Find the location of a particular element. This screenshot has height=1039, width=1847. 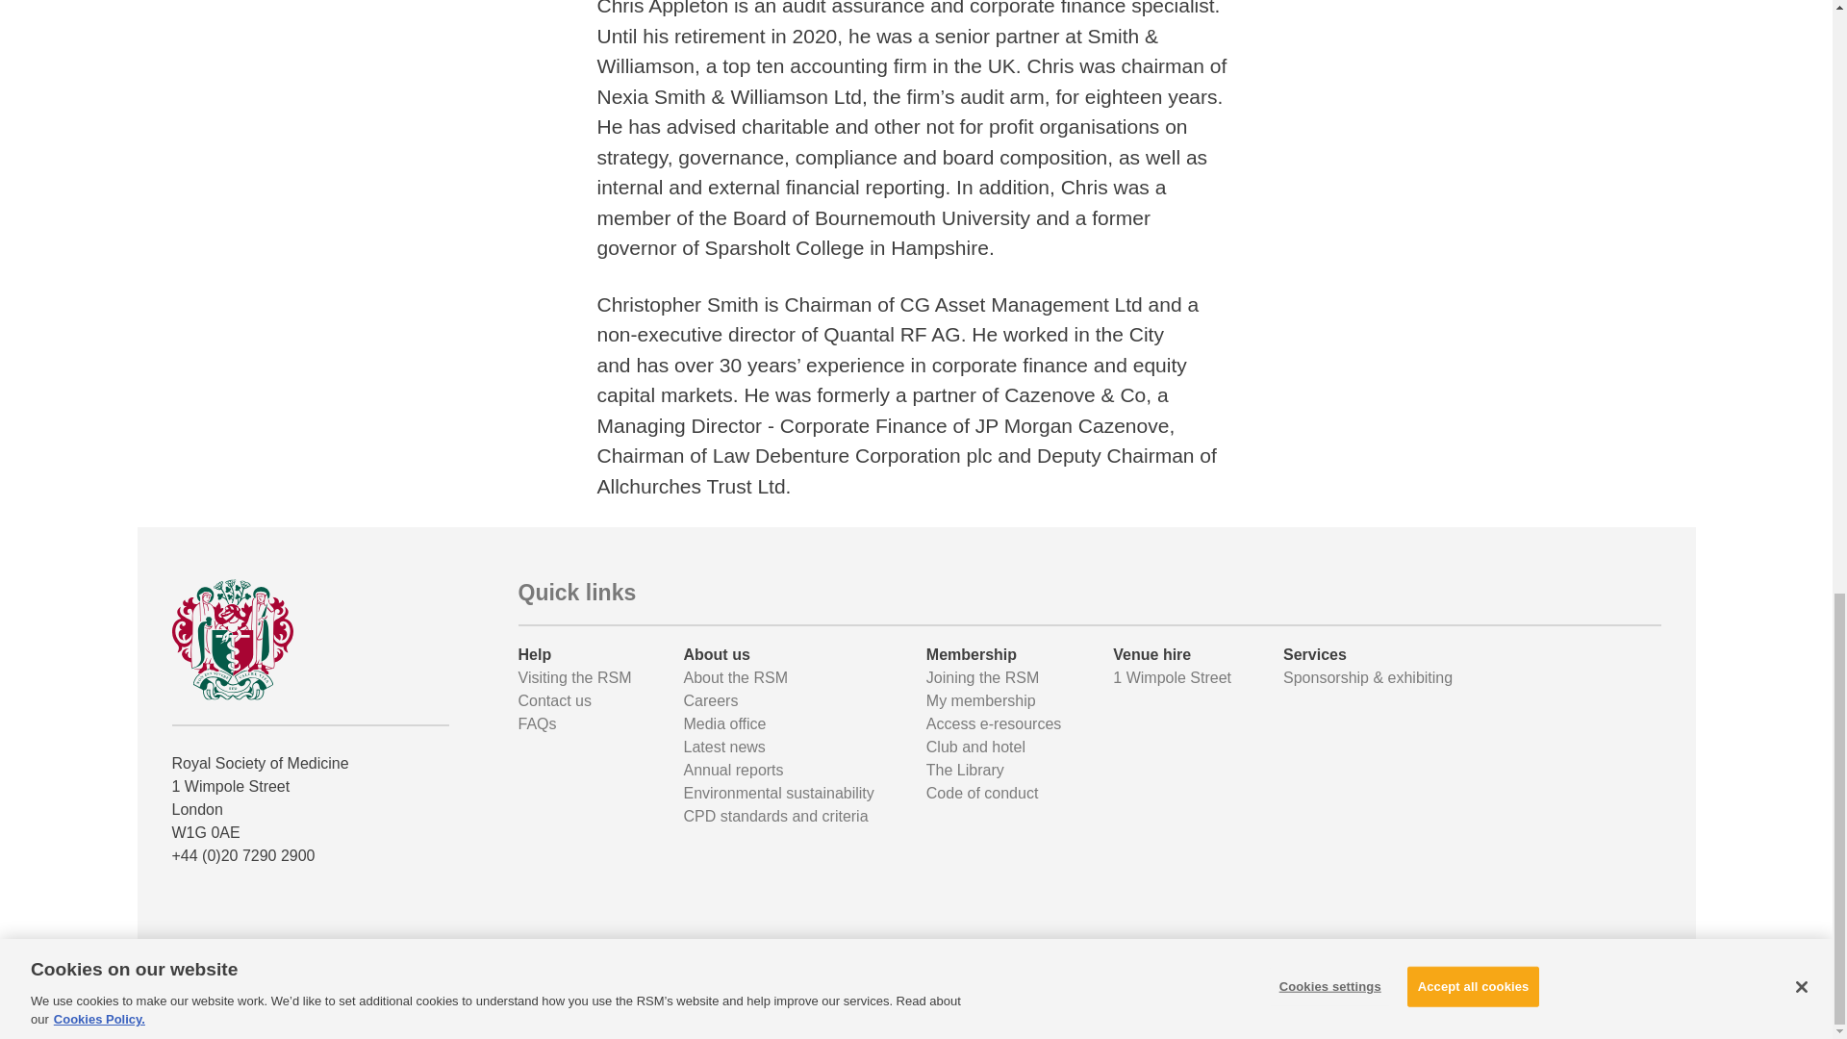

Club and hotel is located at coordinates (975, 747).